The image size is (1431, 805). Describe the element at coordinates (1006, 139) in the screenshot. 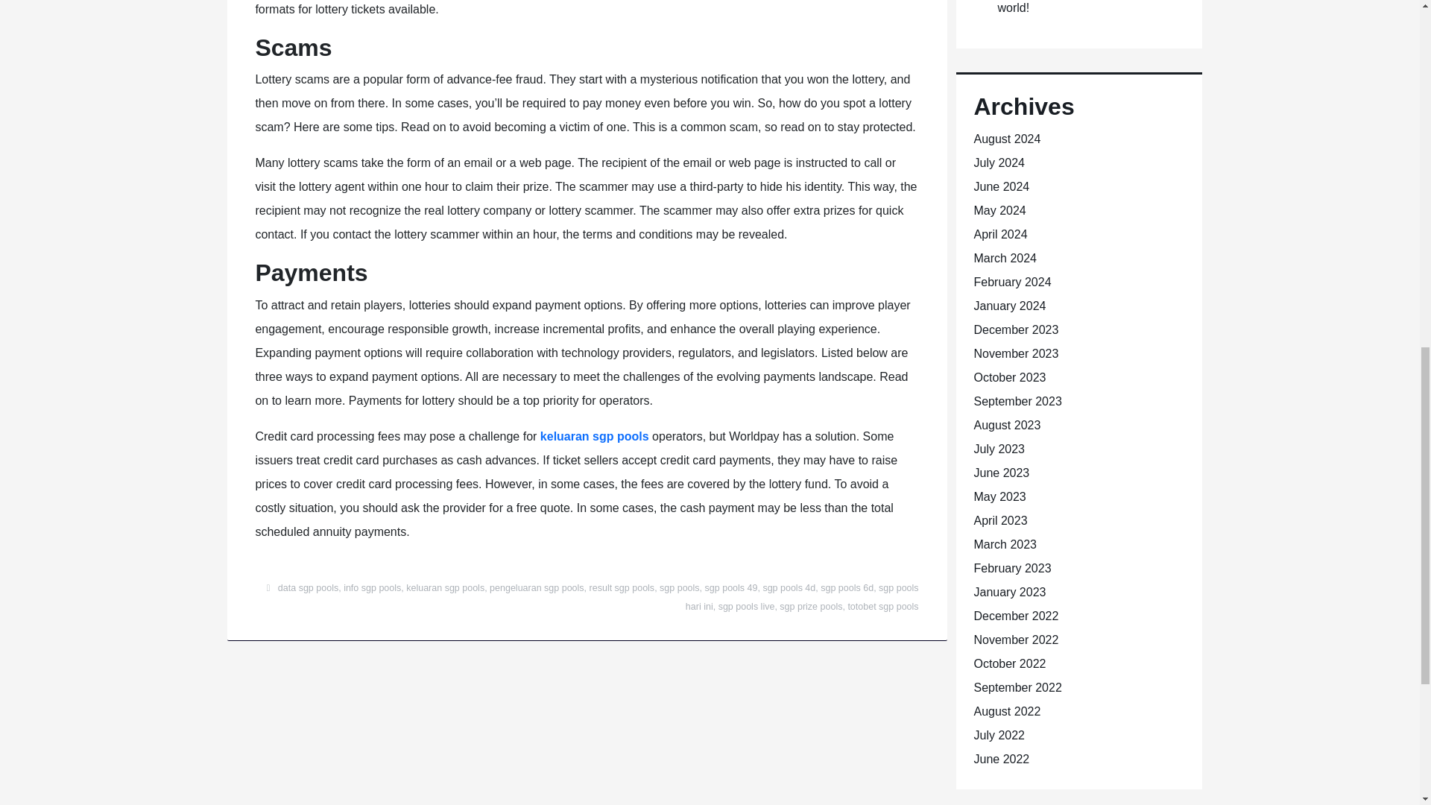

I see `August 2024` at that location.